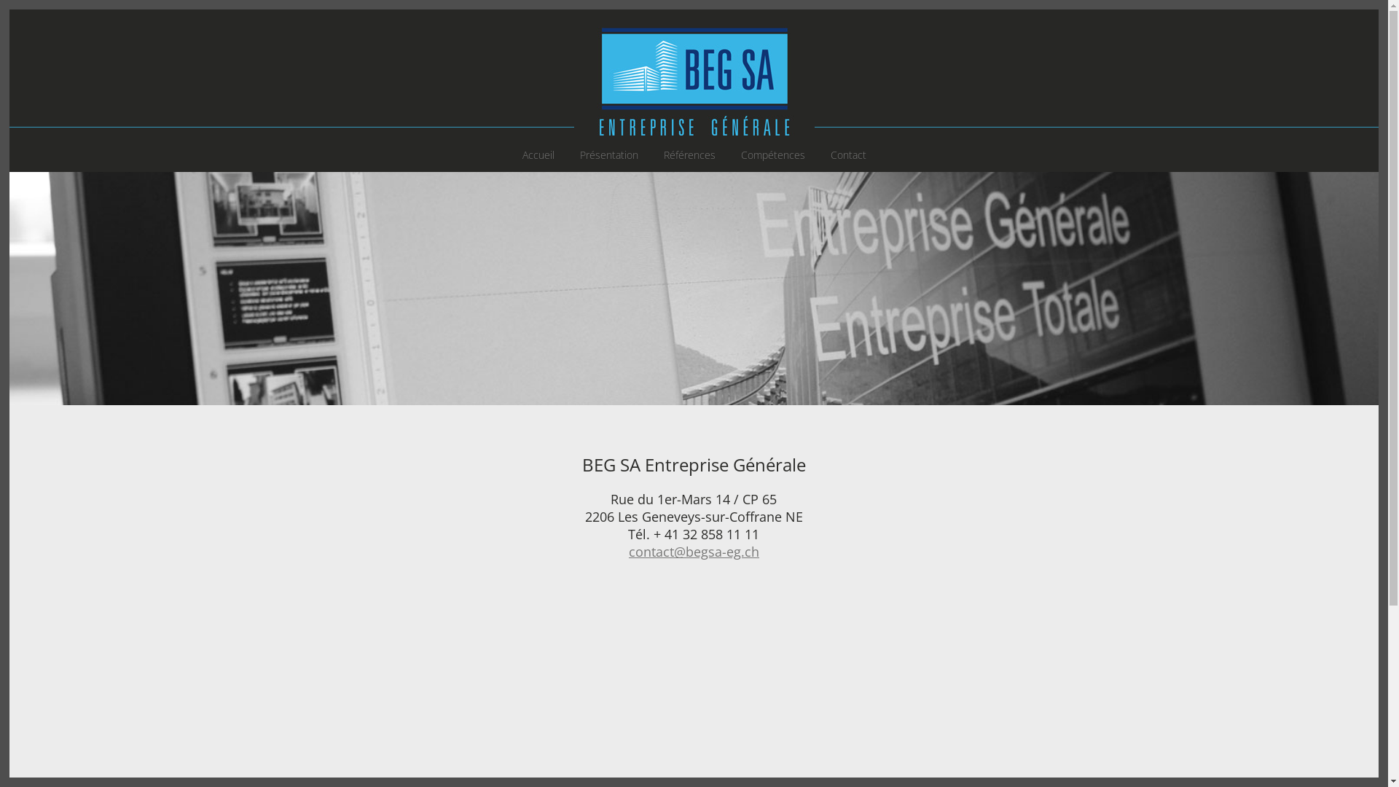  Describe the element at coordinates (707, 534) in the screenshot. I see `+ 41 32 858 11 11` at that location.